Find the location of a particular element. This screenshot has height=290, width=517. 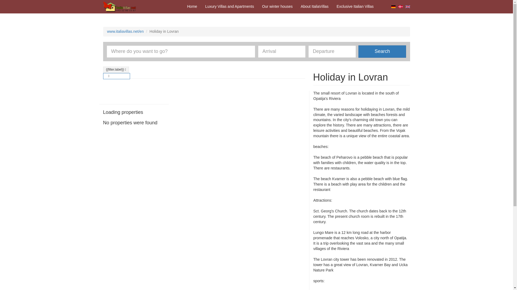

Search is located at coordinates (382, 51).